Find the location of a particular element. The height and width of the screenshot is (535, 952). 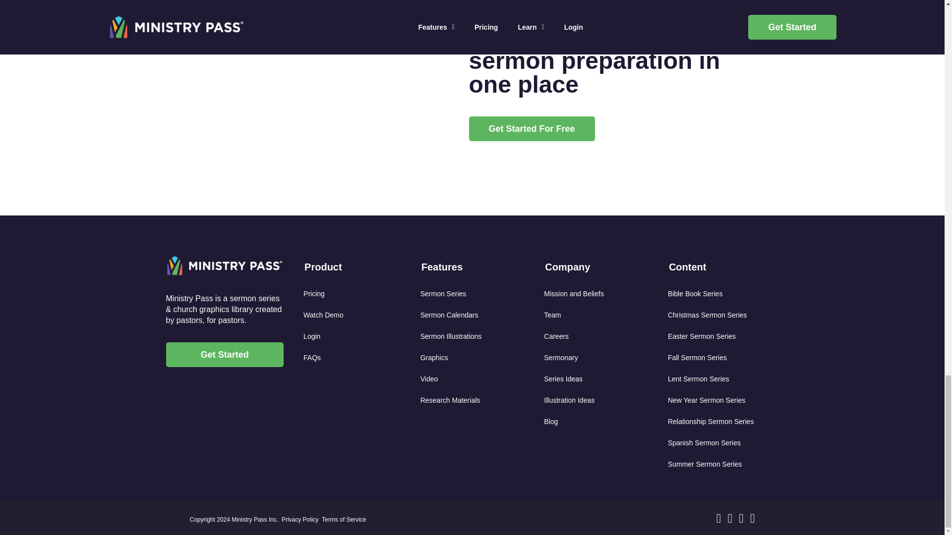

Pricing is located at coordinates (359, 294).